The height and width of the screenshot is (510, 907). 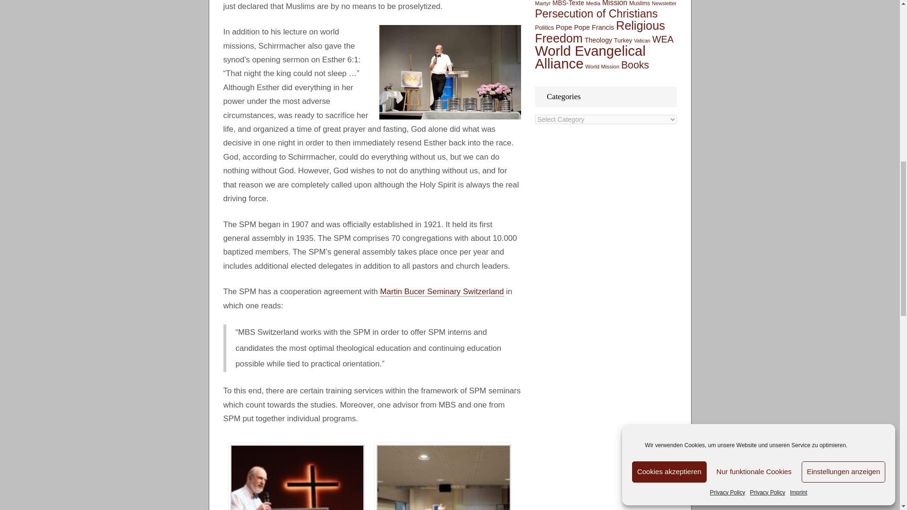 What do you see at coordinates (442, 292) in the screenshot?
I see `Martin Bucer Seminary Switzerland` at bounding box center [442, 292].